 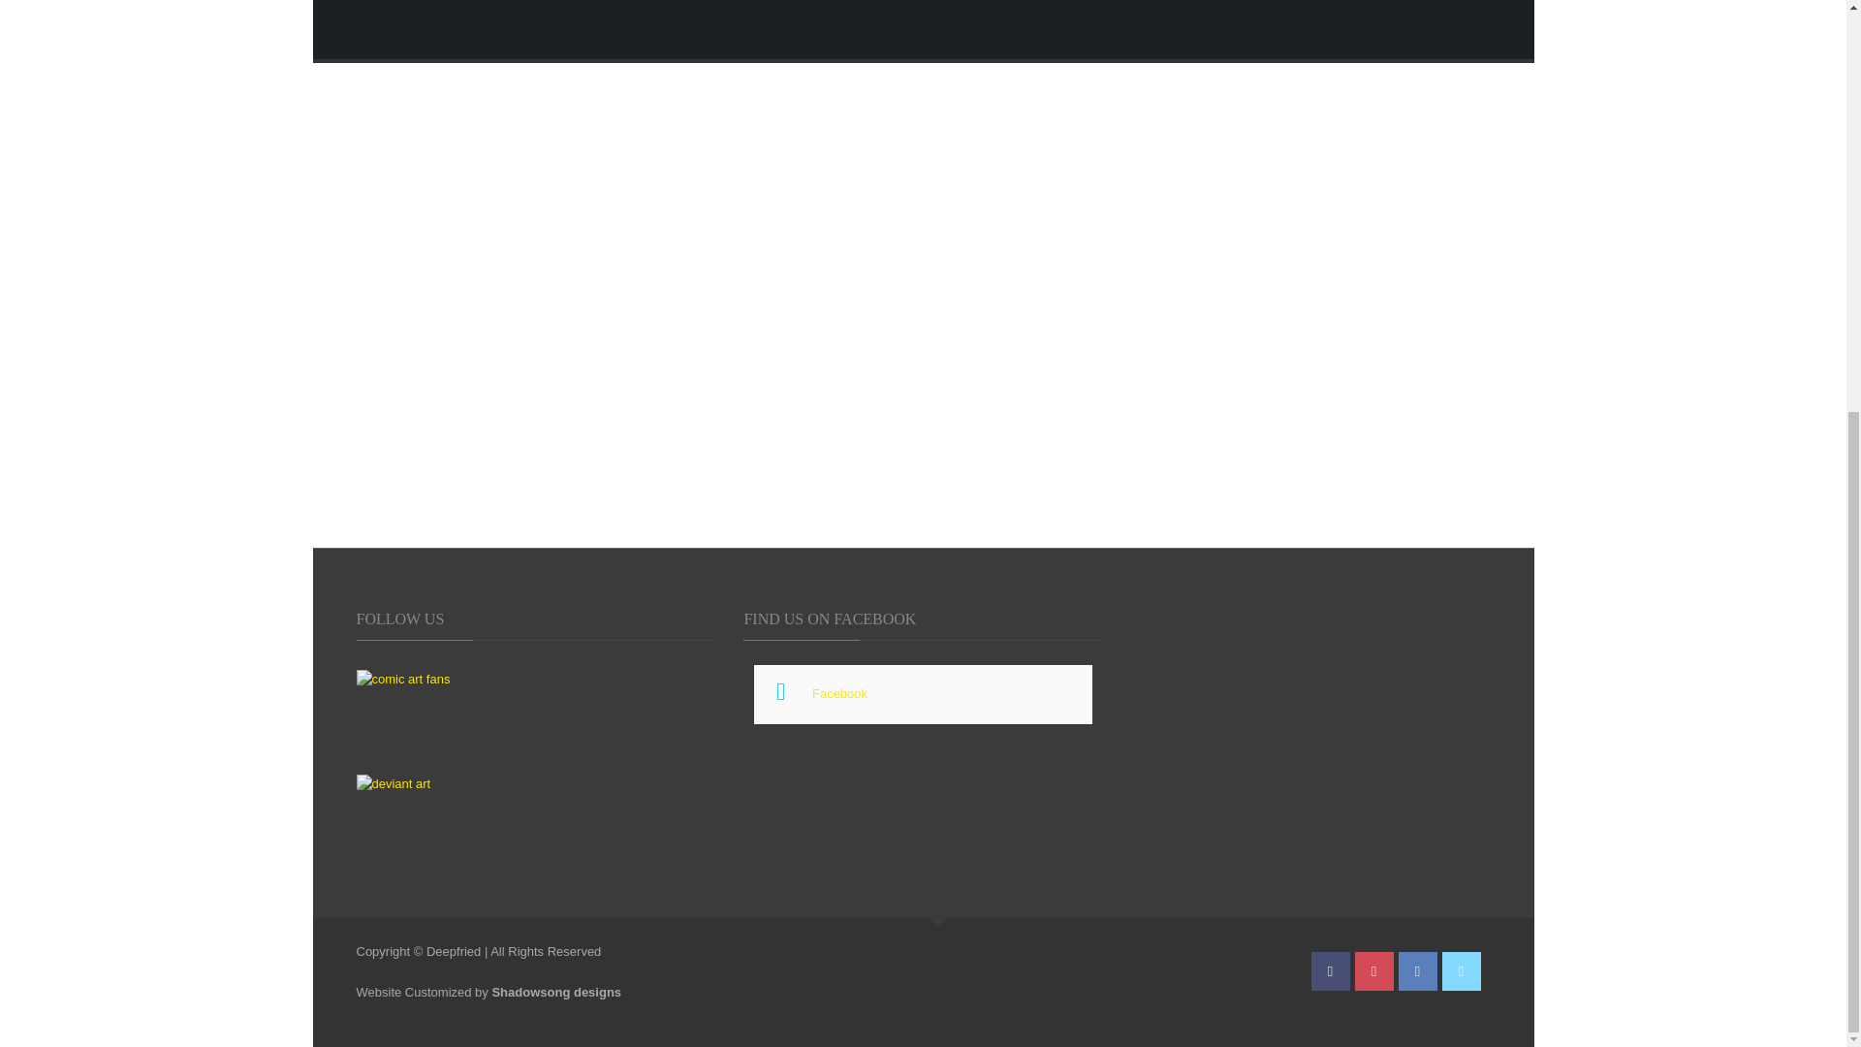 What do you see at coordinates (1330, 970) in the screenshot?
I see `Vimeo` at bounding box center [1330, 970].